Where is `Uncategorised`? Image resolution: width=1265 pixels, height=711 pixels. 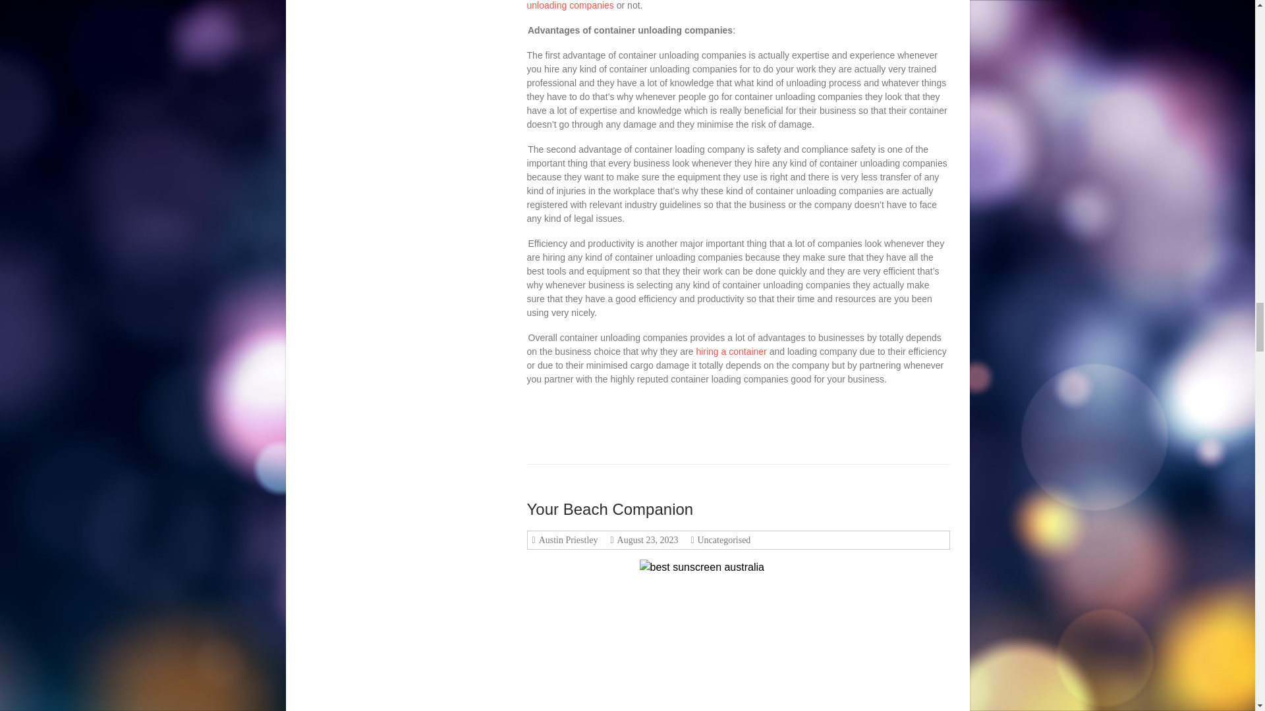 Uncategorised is located at coordinates (723, 540).